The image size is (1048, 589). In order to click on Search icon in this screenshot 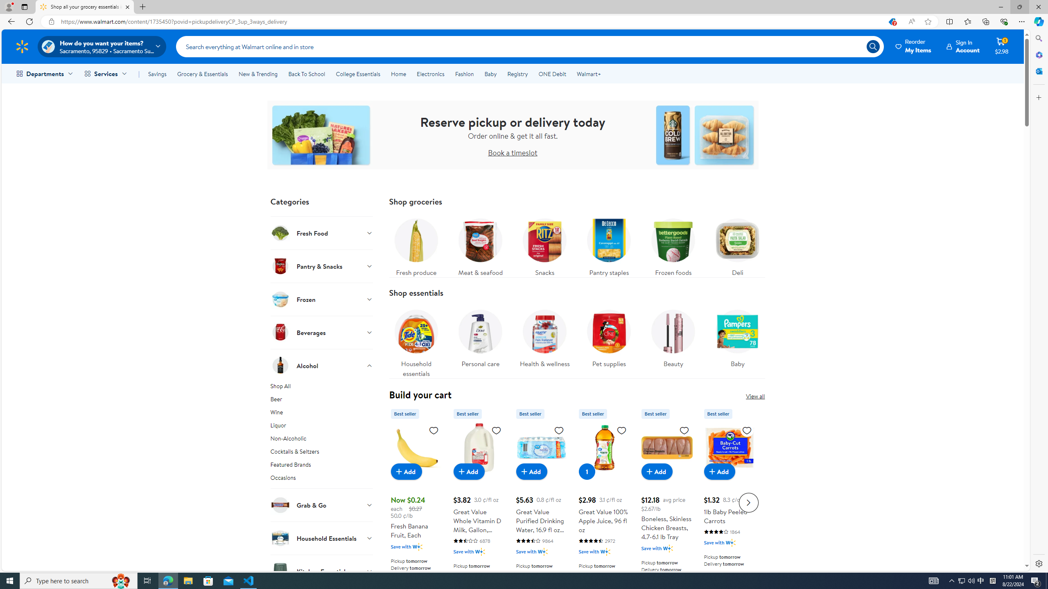, I will do `click(873, 46)`.